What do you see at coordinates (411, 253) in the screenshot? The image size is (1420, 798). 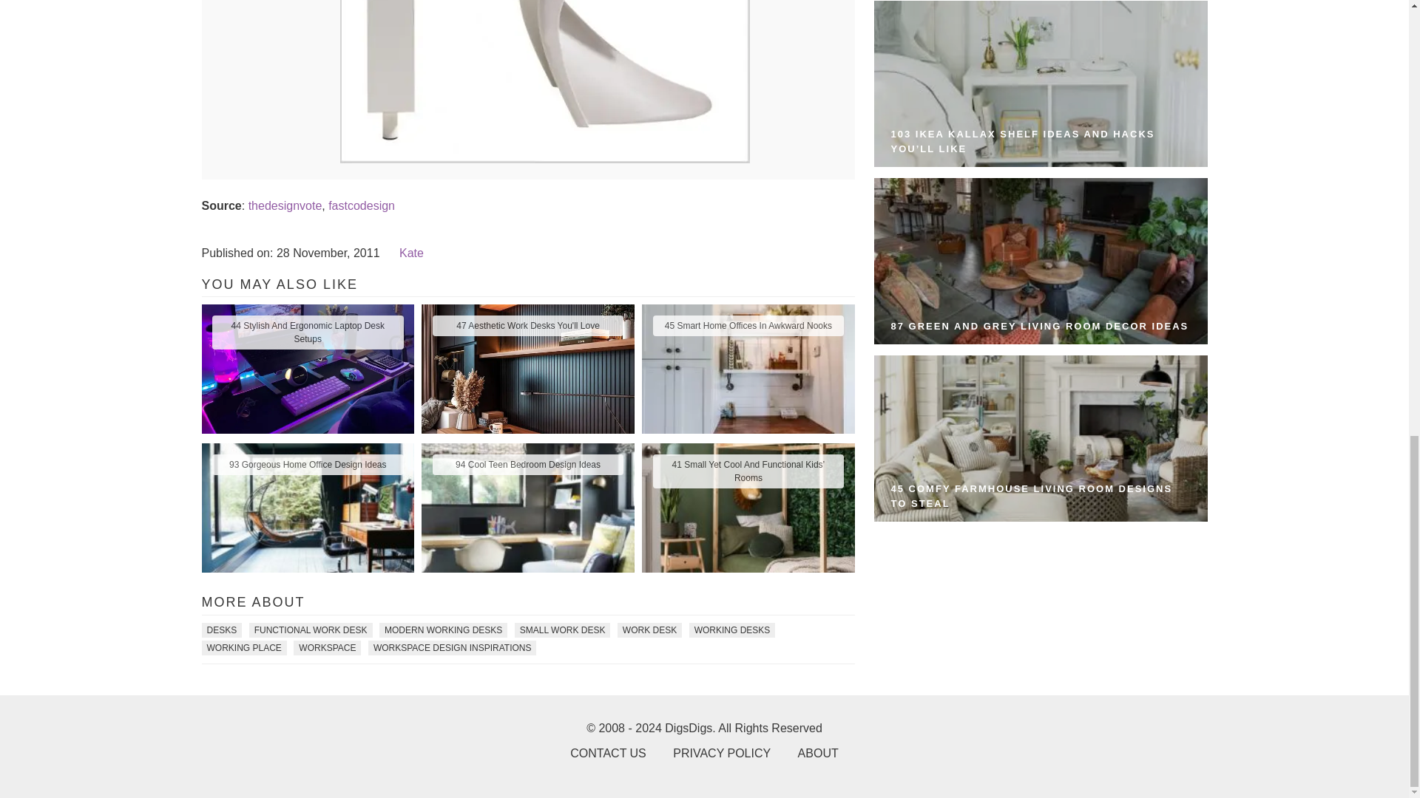 I see `Kate` at bounding box center [411, 253].